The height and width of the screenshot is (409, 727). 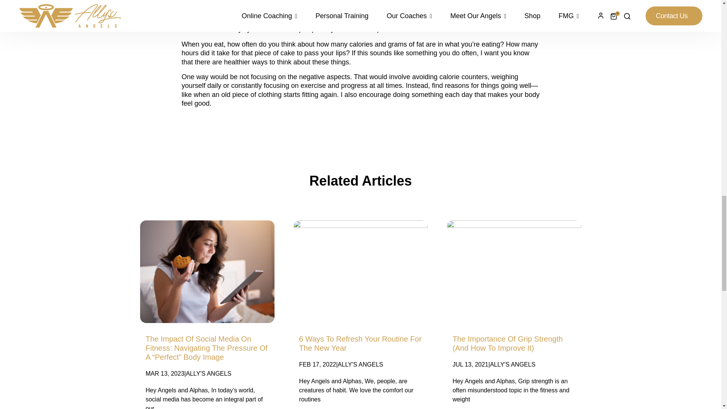 What do you see at coordinates (360, 343) in the screenshot?
I see `6 Ways to Refresh Your Routine for The New Year` at bounding box center [360, 343].